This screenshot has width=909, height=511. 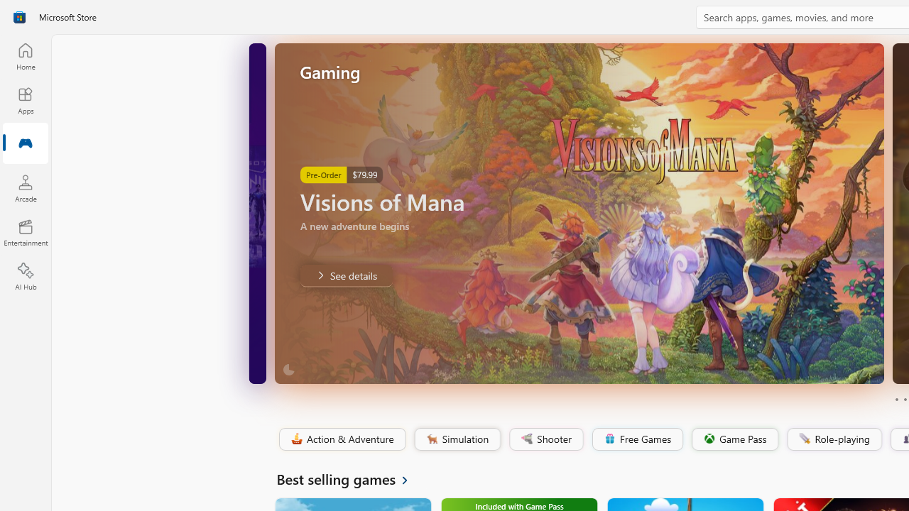 I want to click on Game Pass, so click(x=734, y=439).